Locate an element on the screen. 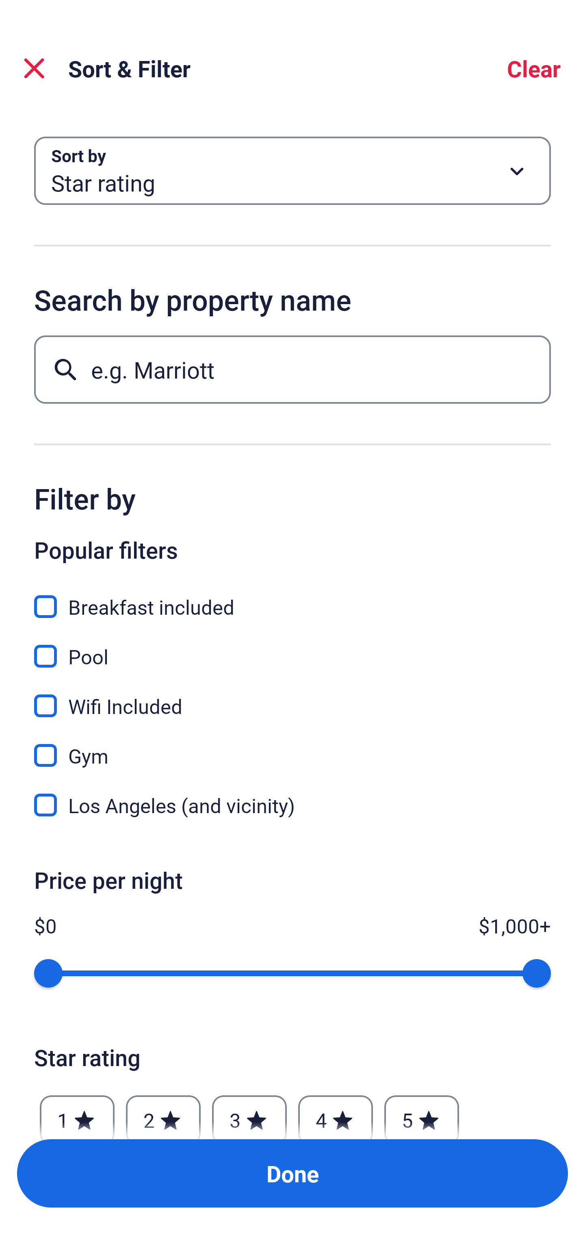 Image resolution: width=585 pixels, height=1236 pixels. 5 is located at coordinates (422, 1113).